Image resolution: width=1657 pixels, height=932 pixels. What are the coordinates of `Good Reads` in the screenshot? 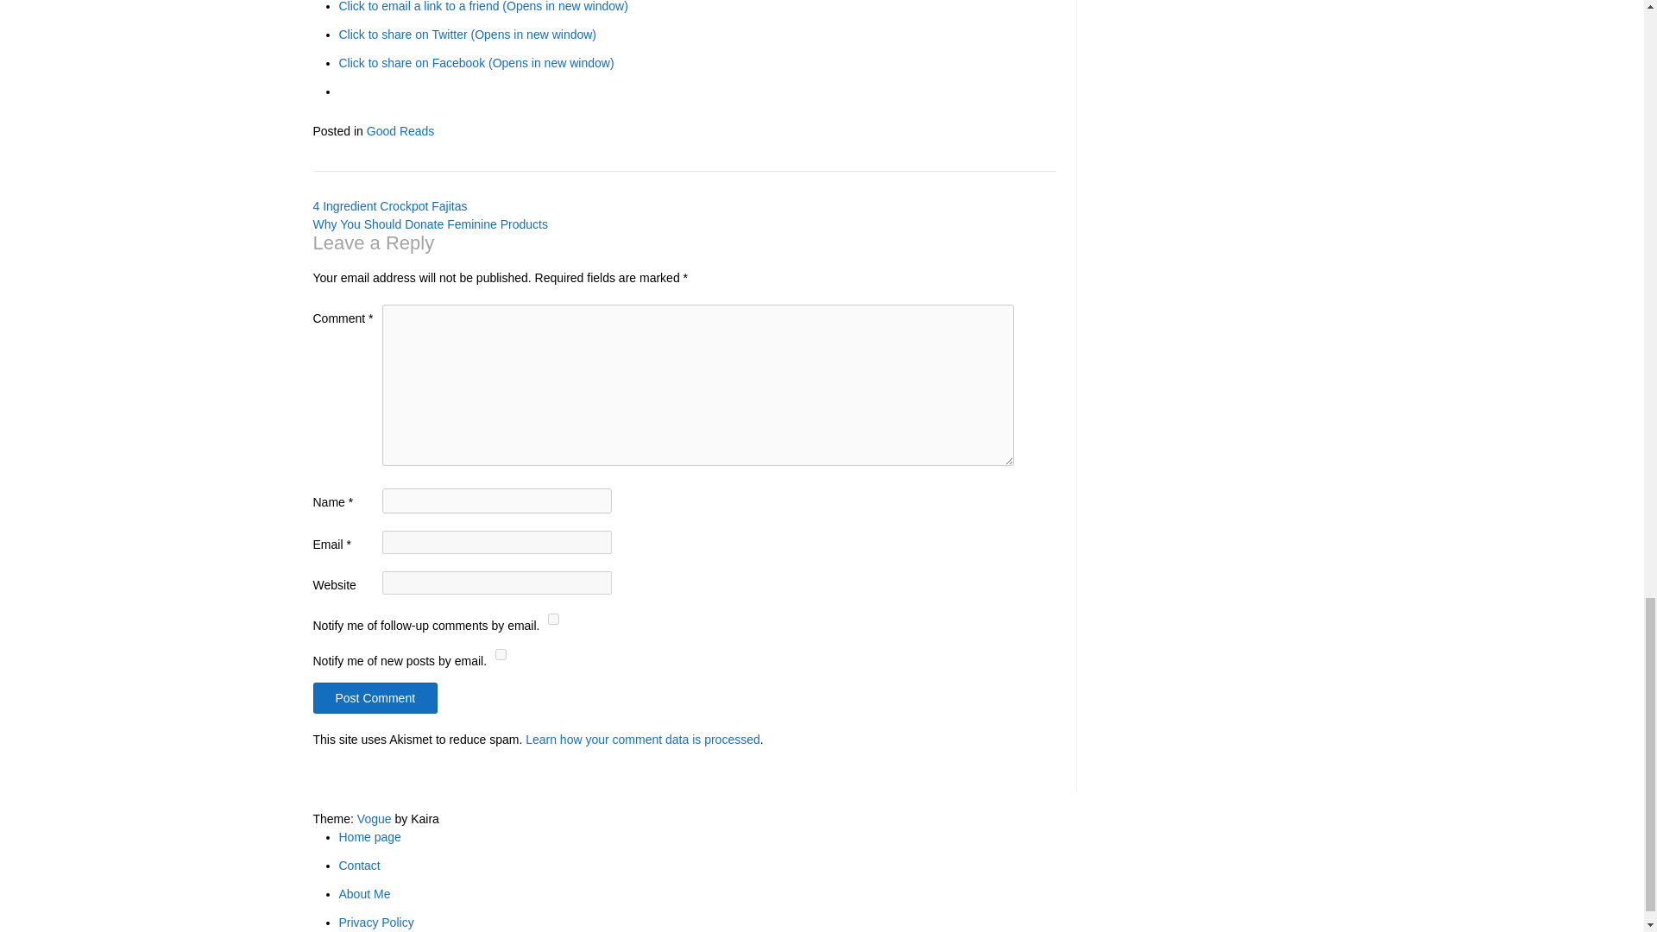 It's located at (400, 130).